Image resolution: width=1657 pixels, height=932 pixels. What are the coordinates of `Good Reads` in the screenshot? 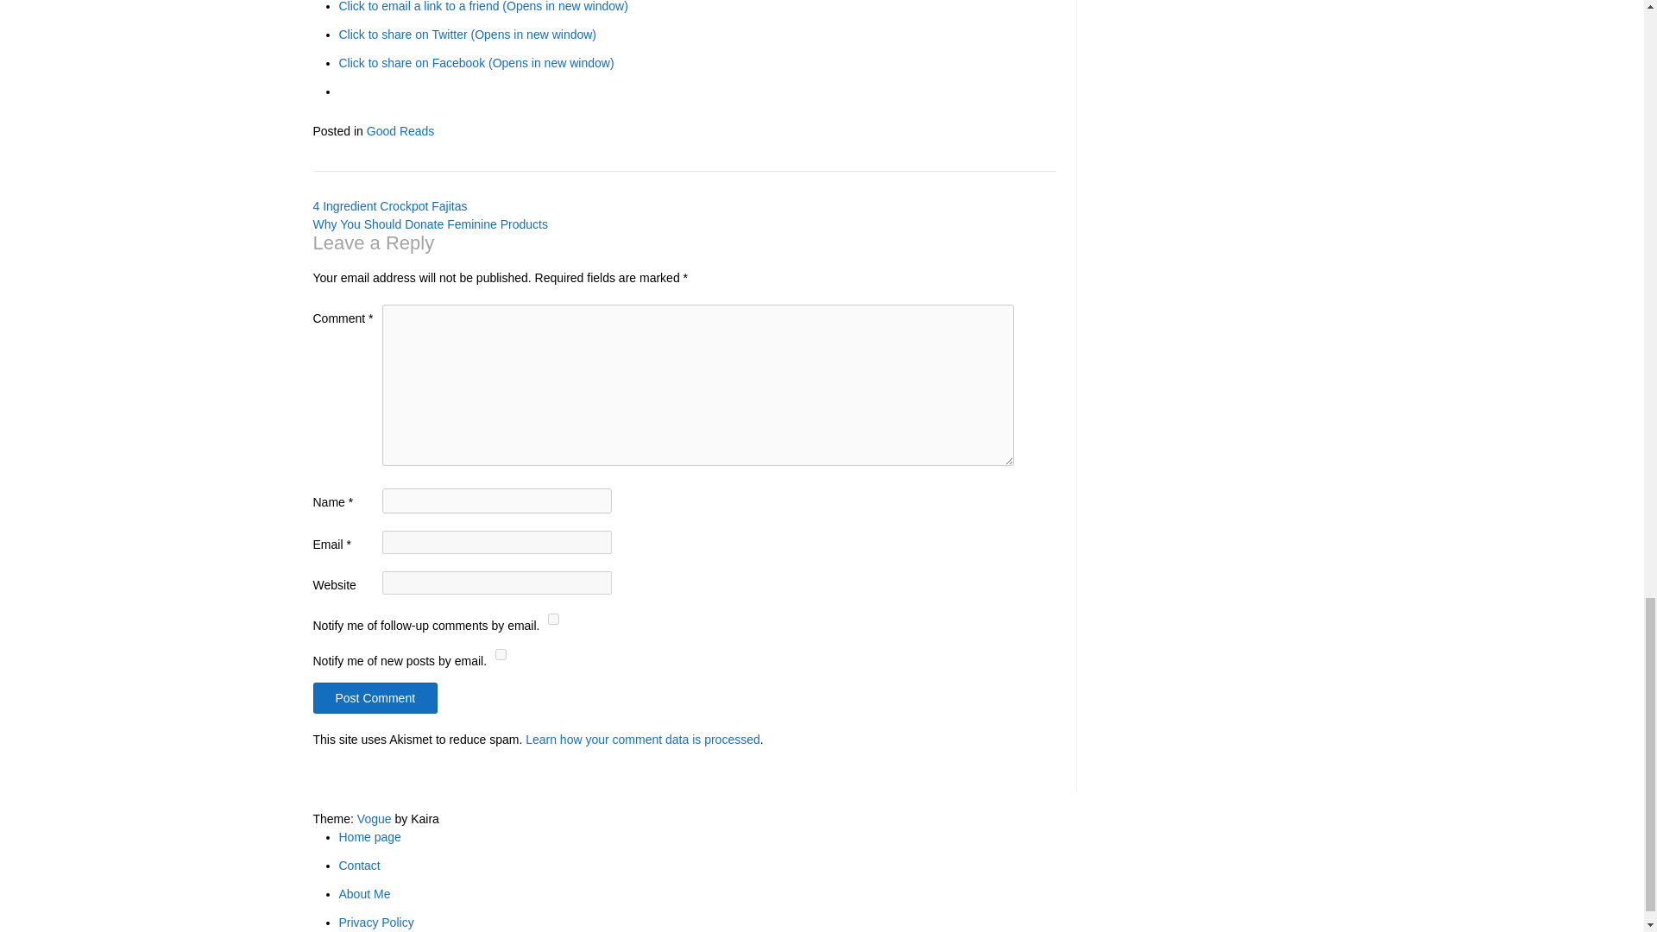 It's located at (400, 130).